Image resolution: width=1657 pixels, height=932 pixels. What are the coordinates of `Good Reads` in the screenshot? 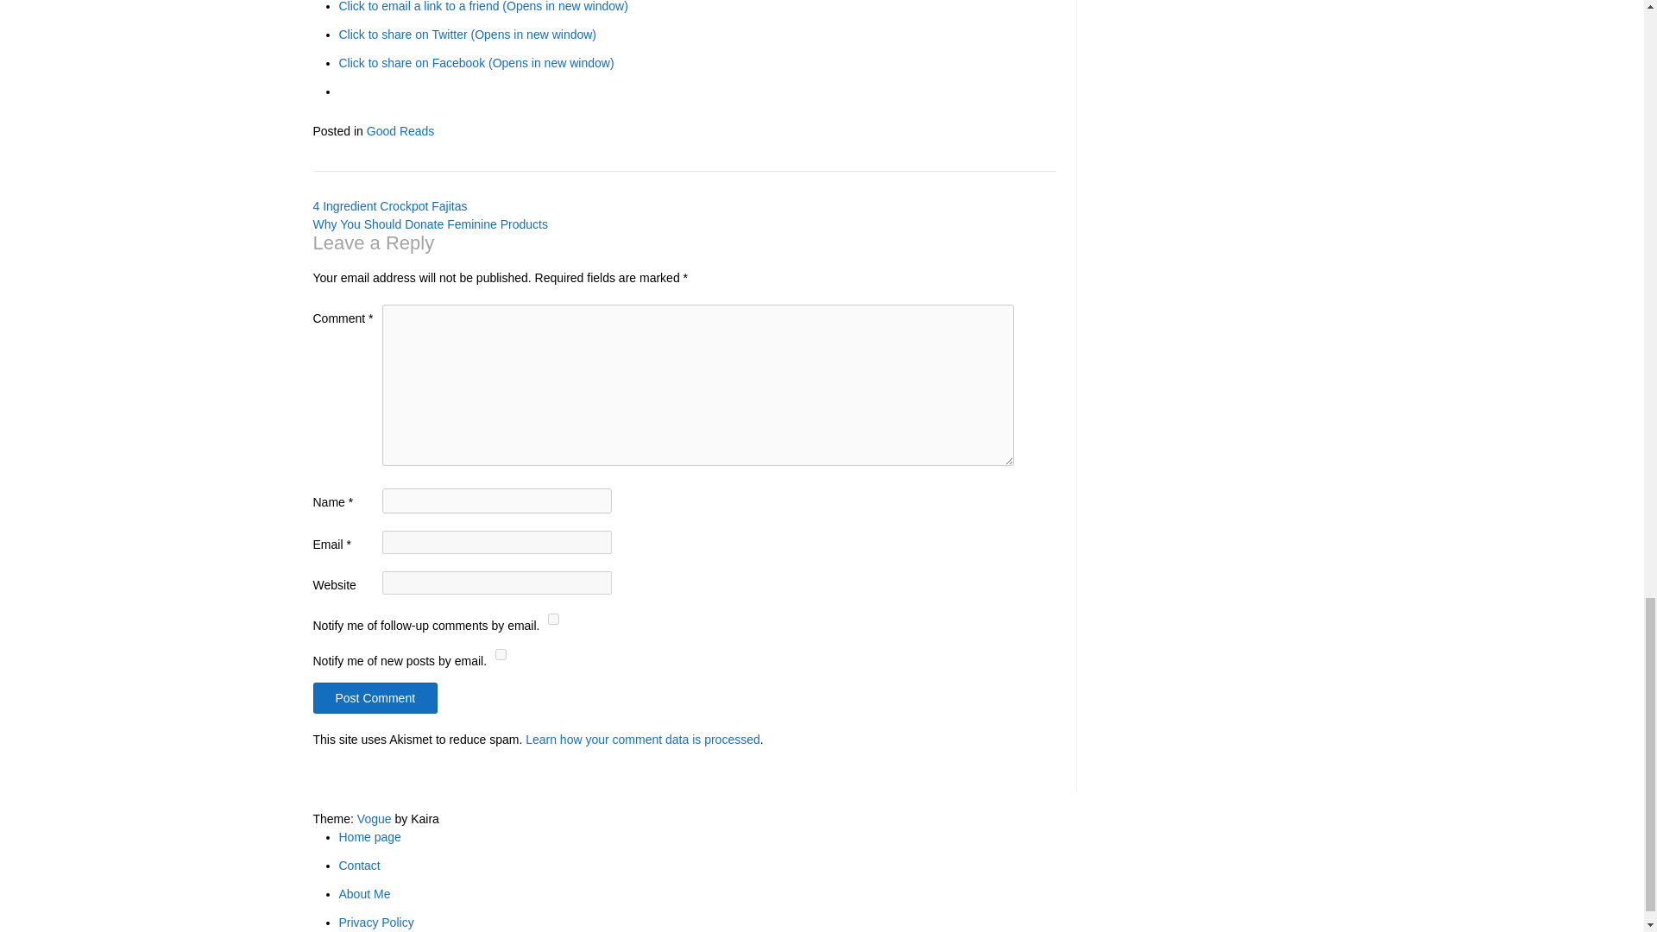 It's located at (400, 130).